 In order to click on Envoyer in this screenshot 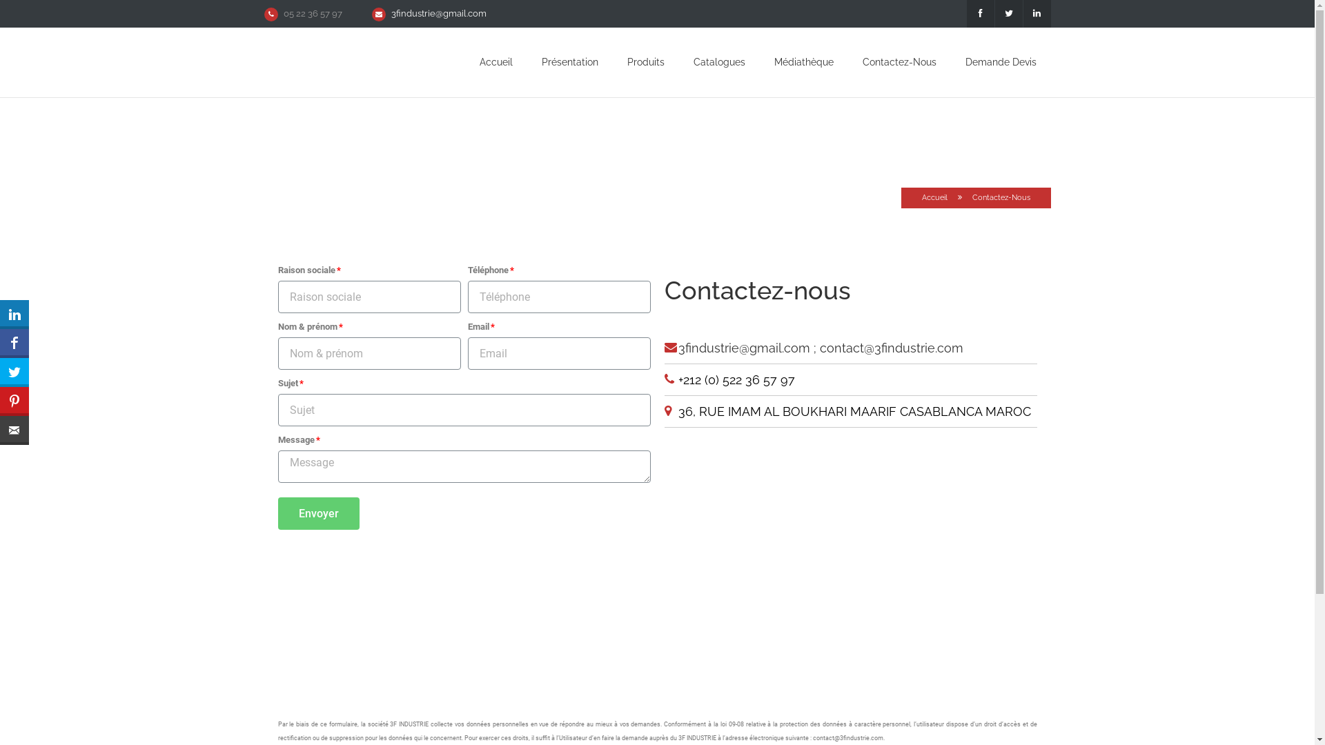, I will do `click(318, 513)`.